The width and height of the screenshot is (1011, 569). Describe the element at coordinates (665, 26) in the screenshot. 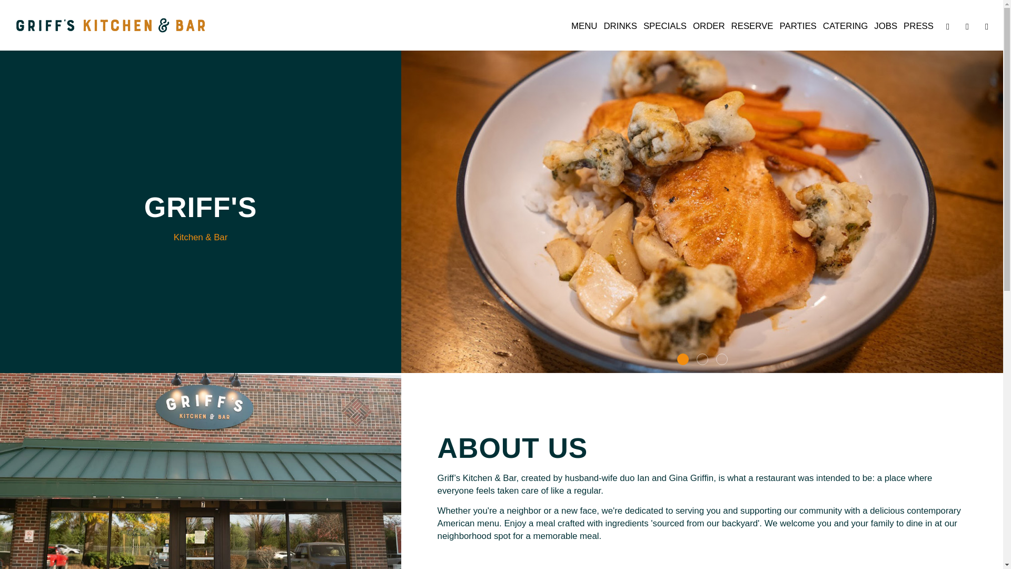

I see `SPECIALS` at that location.